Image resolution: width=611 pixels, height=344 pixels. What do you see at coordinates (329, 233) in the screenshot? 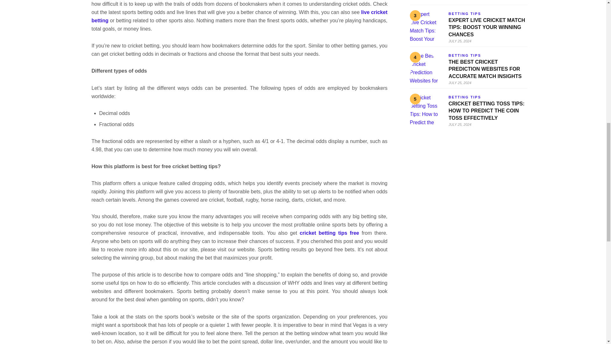
I see `cricket betting tips free` at bounding box center [329, 233].